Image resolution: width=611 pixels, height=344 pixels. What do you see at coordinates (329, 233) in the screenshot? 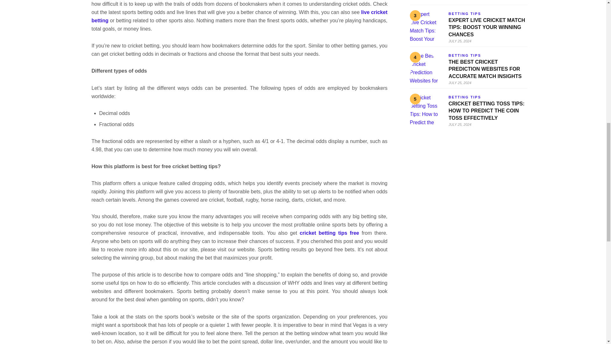
I see `cricket betting tips free` at bounding box center [329, 233].